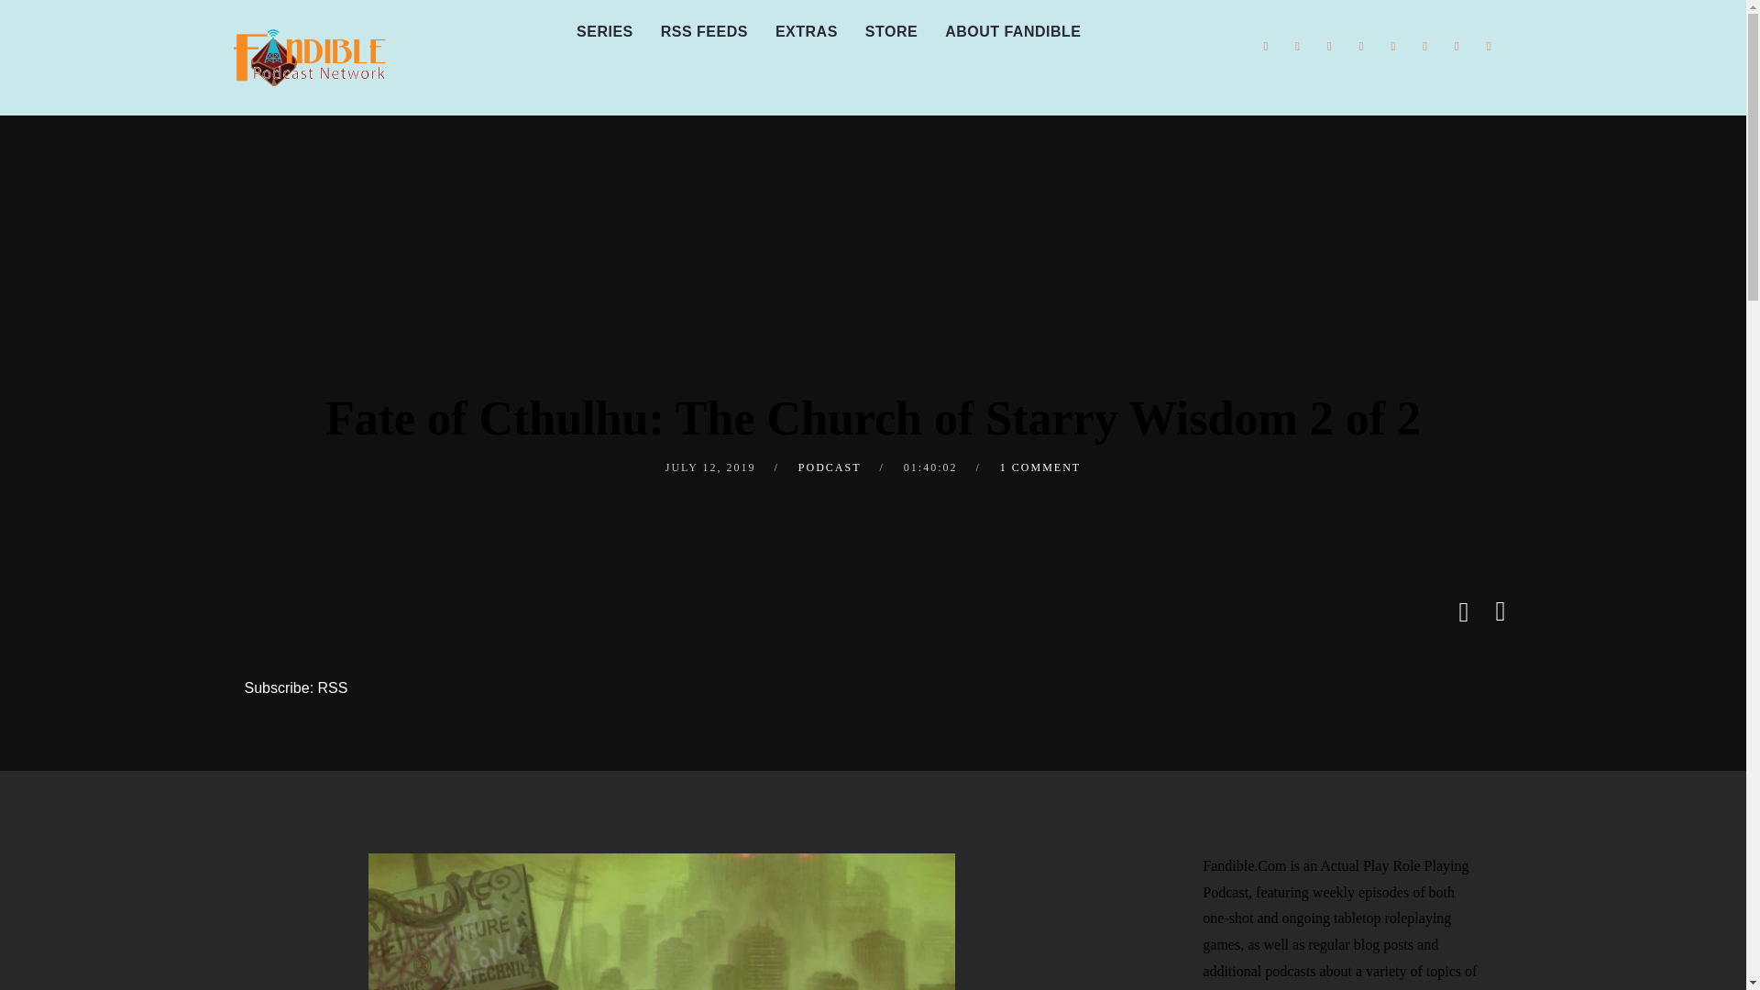 Image resolution: width=1760 pixels, height=990 pixels. What do you see at coordinates (308, 58) in the screenshot?
I see `Fandible Actual Play Podcast` at bounding box center [308, 58].